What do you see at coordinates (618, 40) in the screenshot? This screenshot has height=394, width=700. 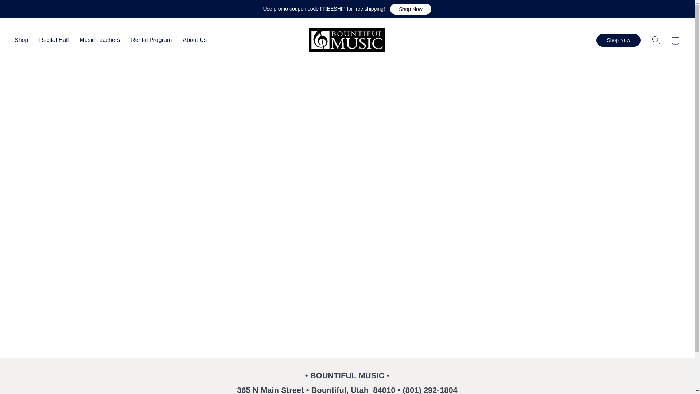 I see `Shop Now` at bounding box center [618, 40].